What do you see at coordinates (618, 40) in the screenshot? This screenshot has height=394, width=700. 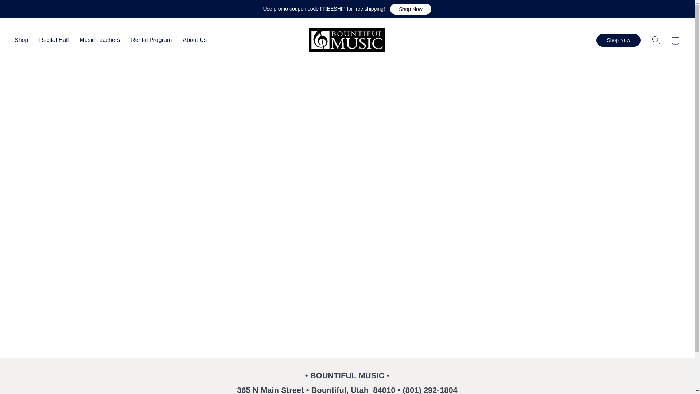 I see `Shop Now` at bounding box center [618, 40].